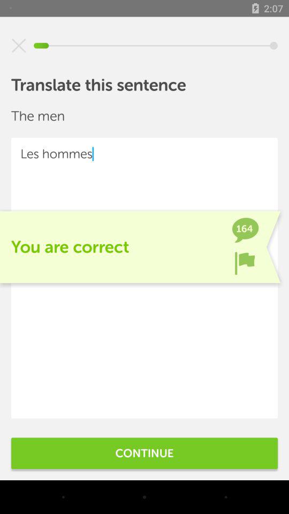 The image size is (289, 514). I want to click on select les hommes, so click(144, 278).